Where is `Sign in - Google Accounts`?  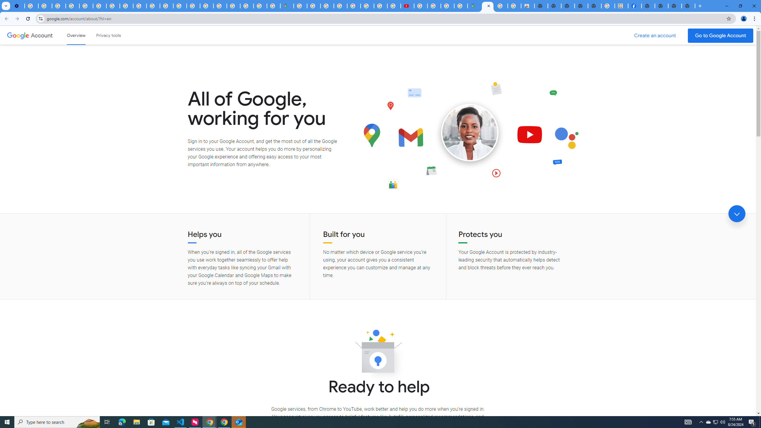 Sign in - Google Accounts is located at coordinates (300, 6).